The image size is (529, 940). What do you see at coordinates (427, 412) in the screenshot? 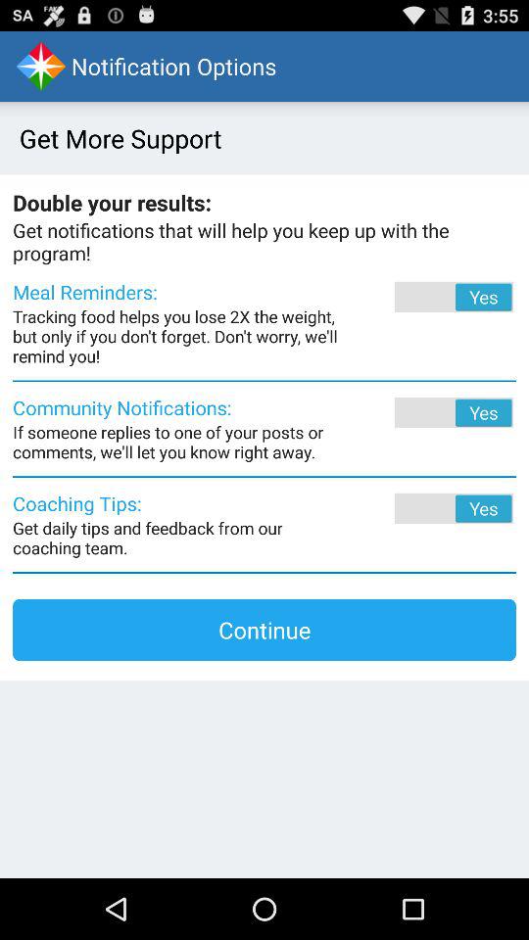
I see `launch the item next to community notifications: app` at bounding box center [427, 412].